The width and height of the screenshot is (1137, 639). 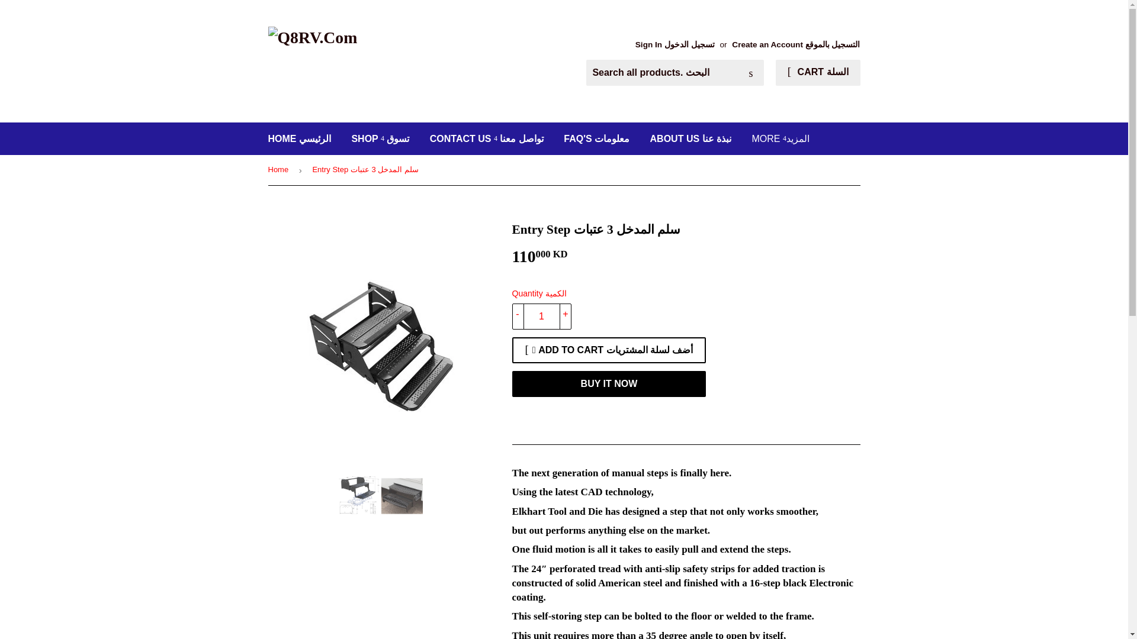 I want to click on 1, so click(x=541, y=317).